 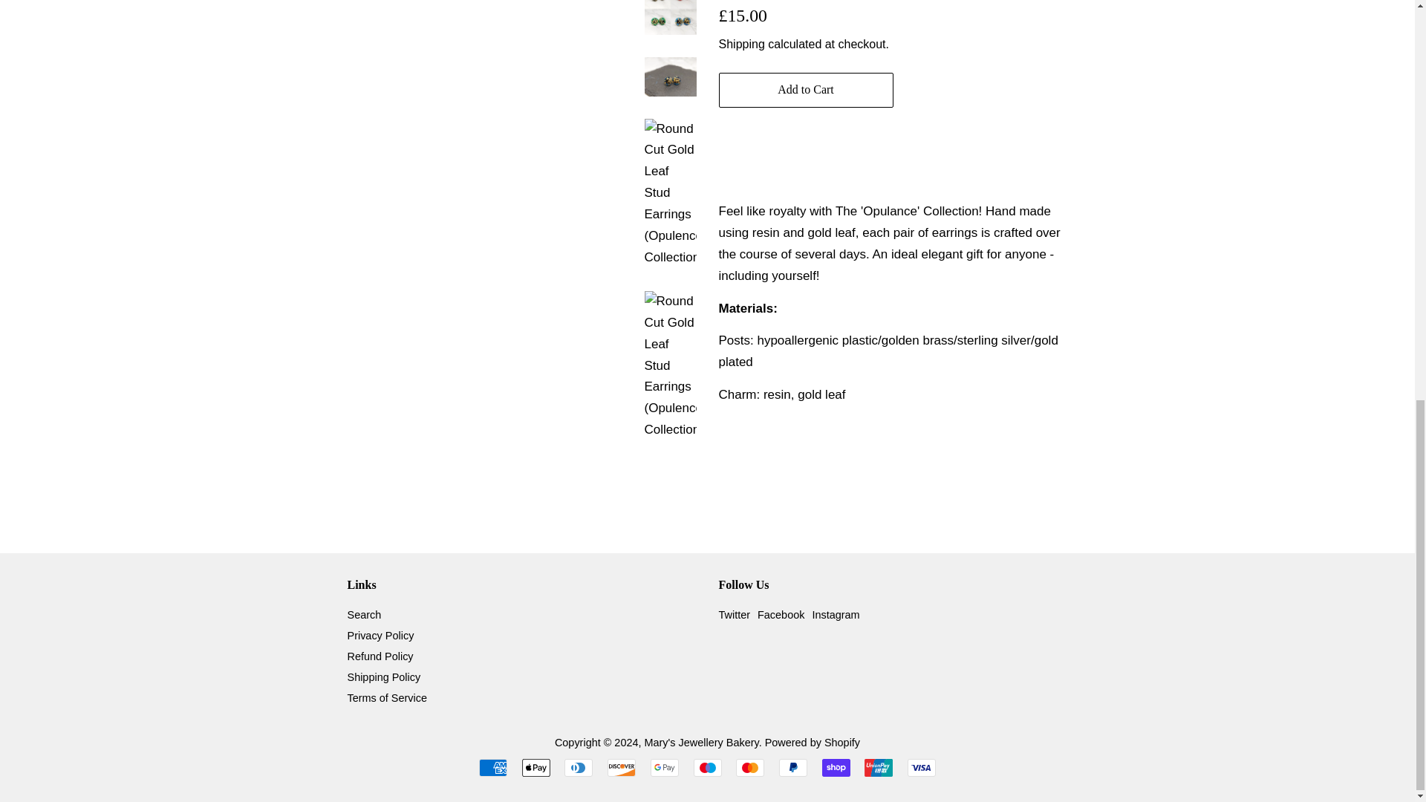 What do you see at coordinates (707, 768) in the screenshot?
I see `Maestro` at bounding box center [707, 768].